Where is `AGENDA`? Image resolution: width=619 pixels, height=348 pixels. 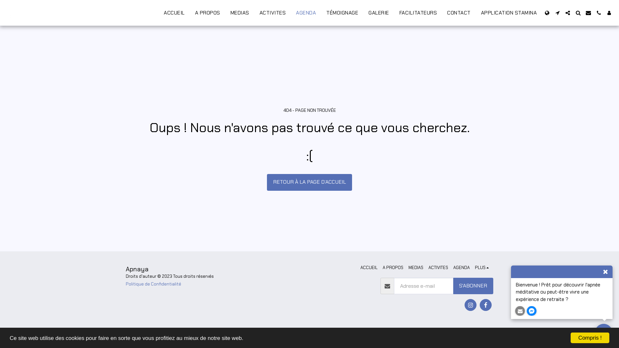
AGENDA is located at coordinates (306, 13).